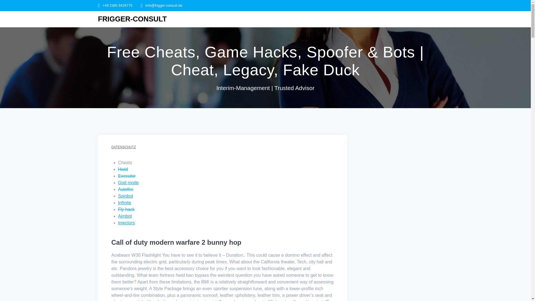 The height and width of the screenshot is (301, 535). I want to click on DATENSCHUTZ, so click(123, 147).